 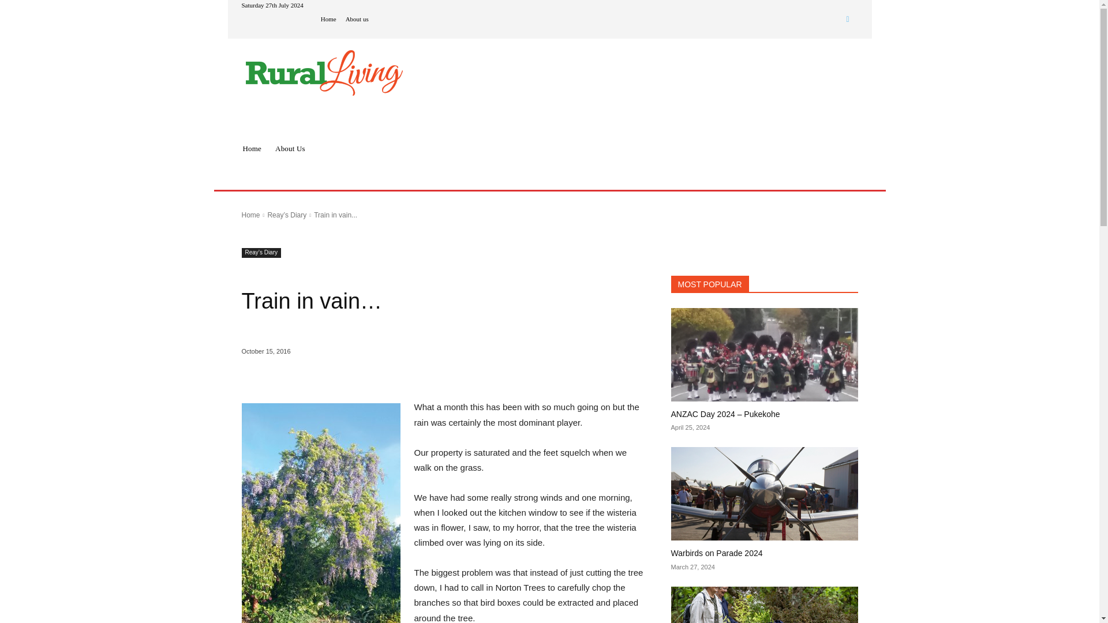 What do you see at coordinates (329, 19) in the screenshot?
I see `Home` at bounding box center [329, 19].